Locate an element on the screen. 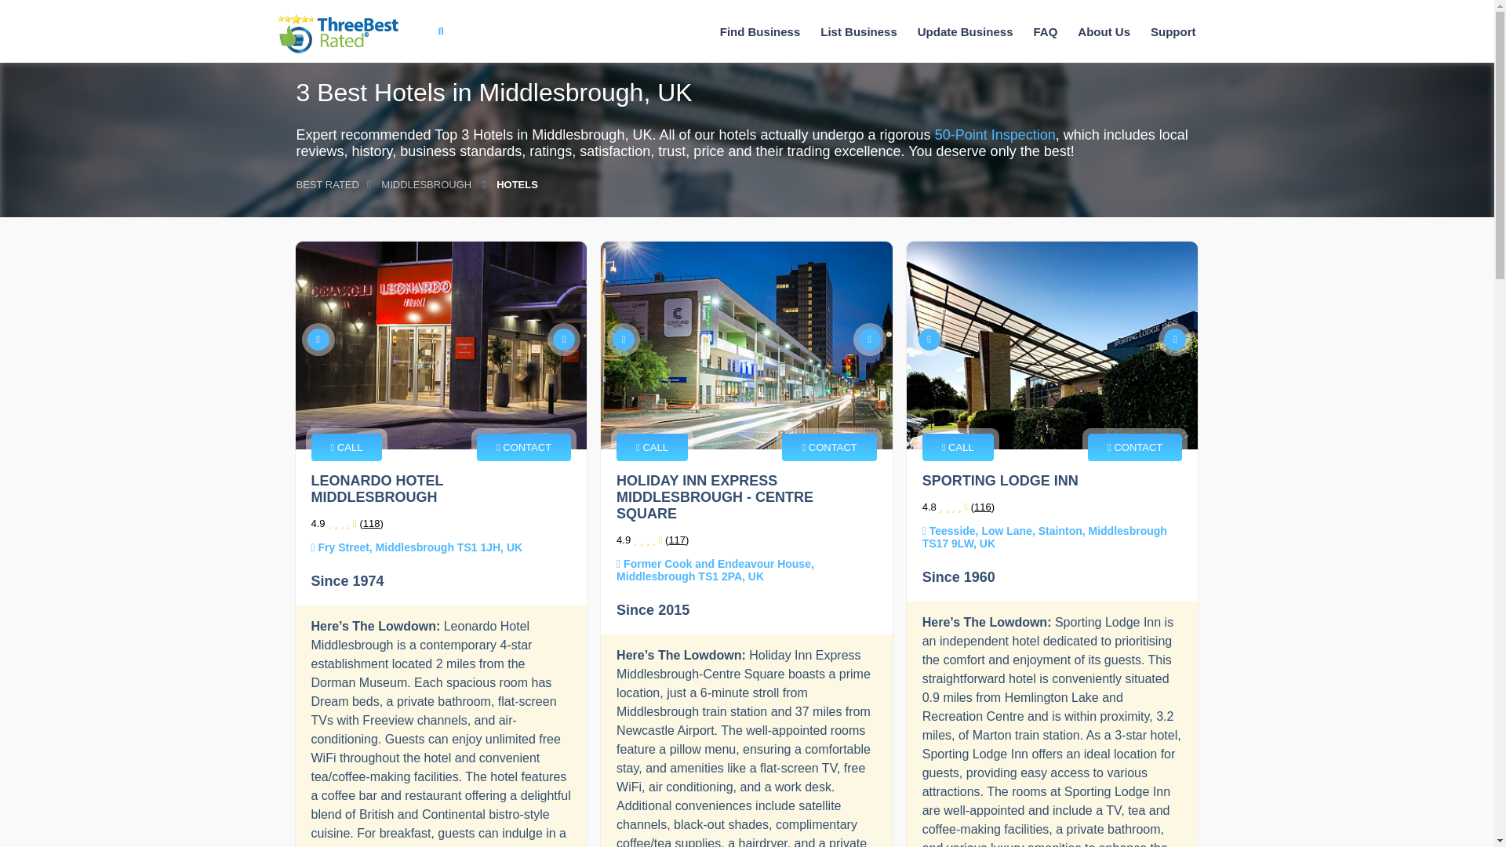 The image size is (1506, 847). How does Three Best Rated AU work? is located at coordinates (1104, 31).